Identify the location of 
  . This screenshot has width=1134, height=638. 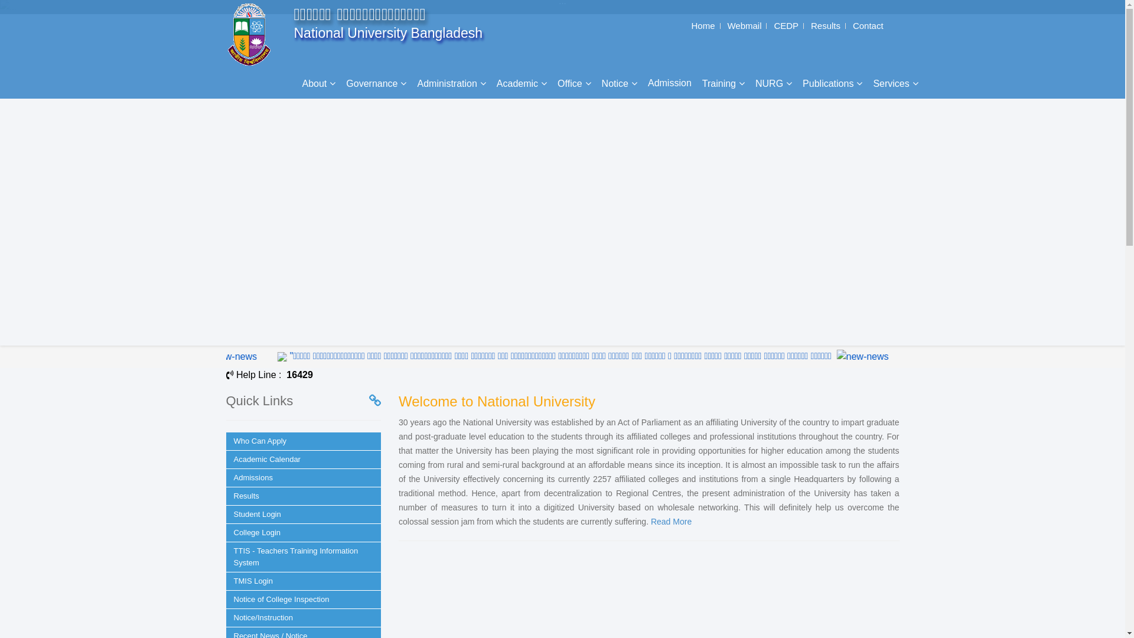
(506, 357).